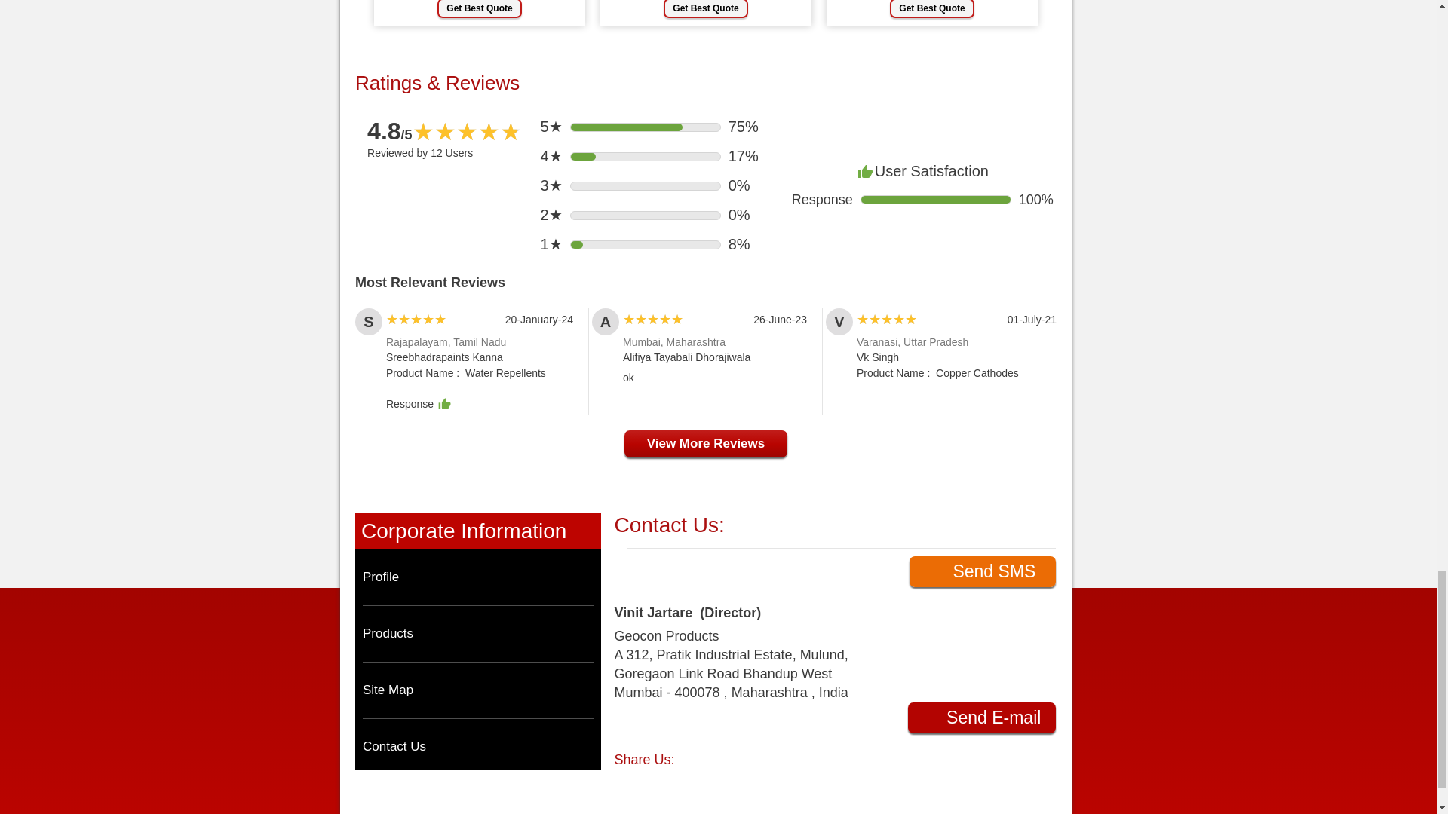  I want to click on 4.8 out of 5 Votes, so click(390, 131).